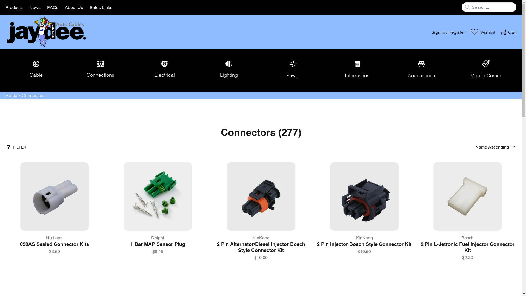  Describe the element at coordinates (357, 70) in the screenshot. I see `Information` at that location.